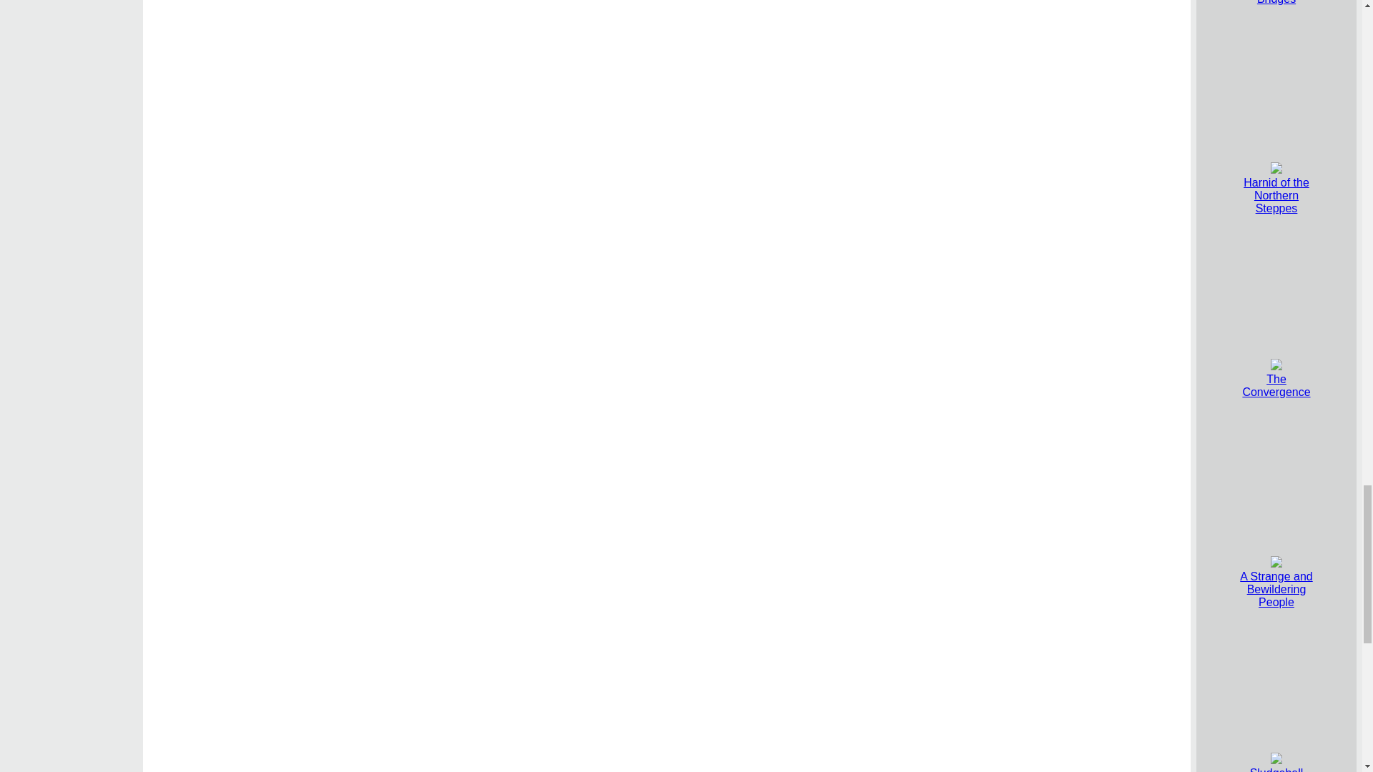 This screenshot has width=1373, height=772. I want to click on Harnid of the Northern Steppes, so click(1276, 189).